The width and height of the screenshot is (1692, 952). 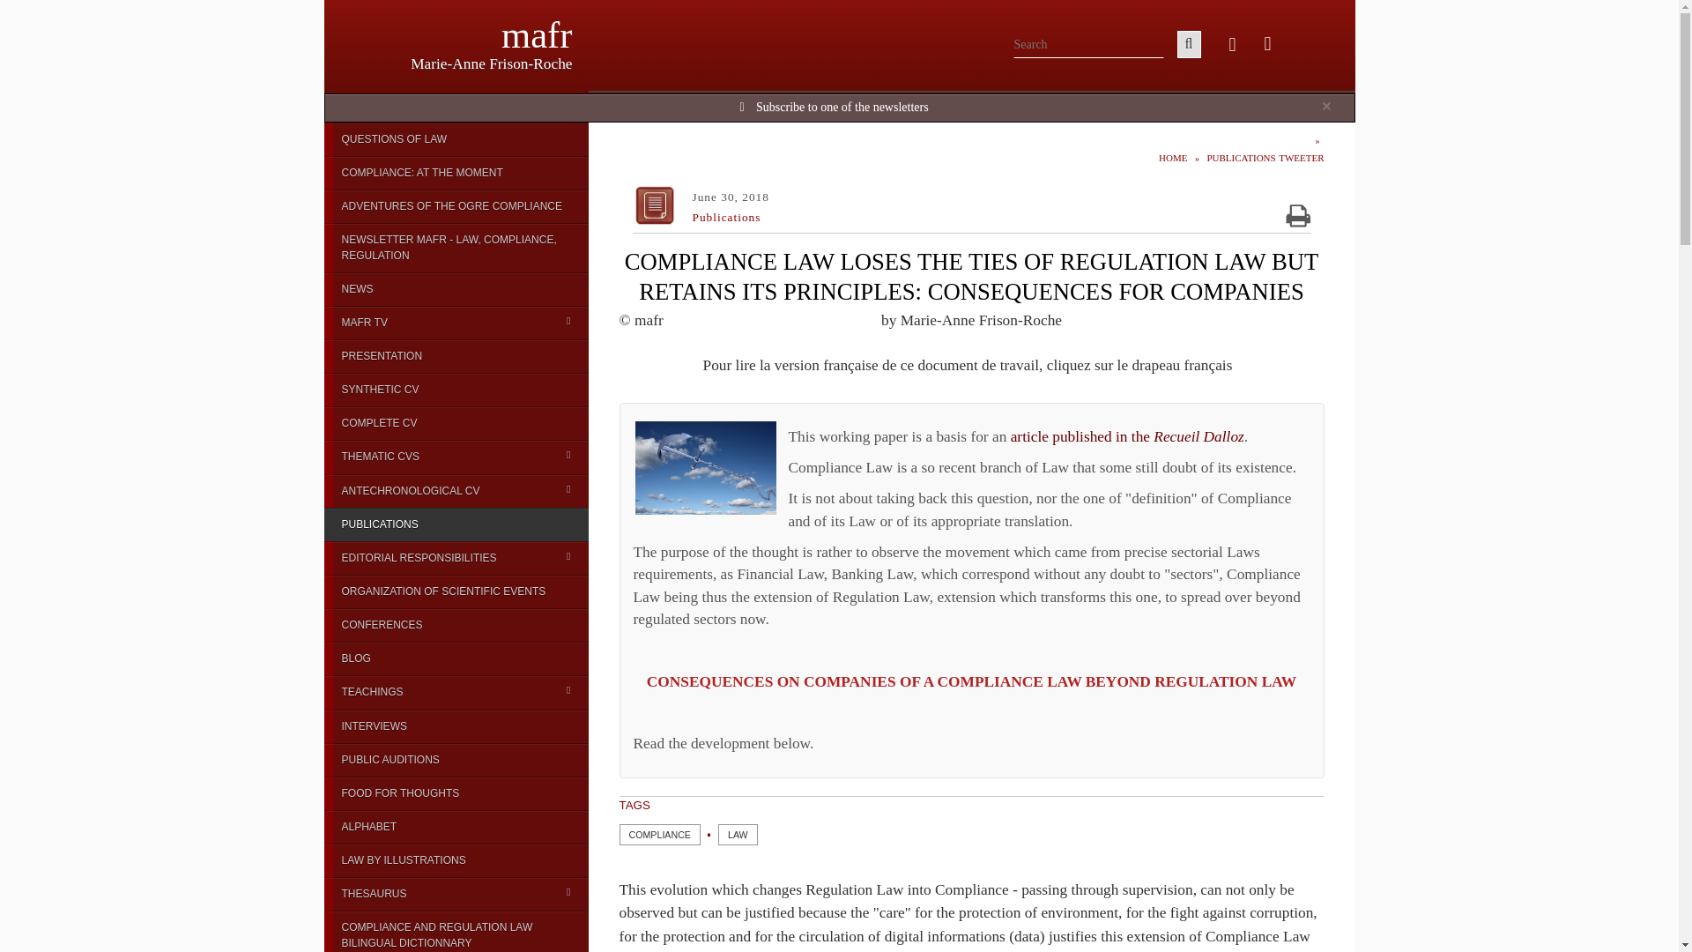 I want to click on COMPLIANCE: AT THE MOMENT, so click(x=456, y=173).